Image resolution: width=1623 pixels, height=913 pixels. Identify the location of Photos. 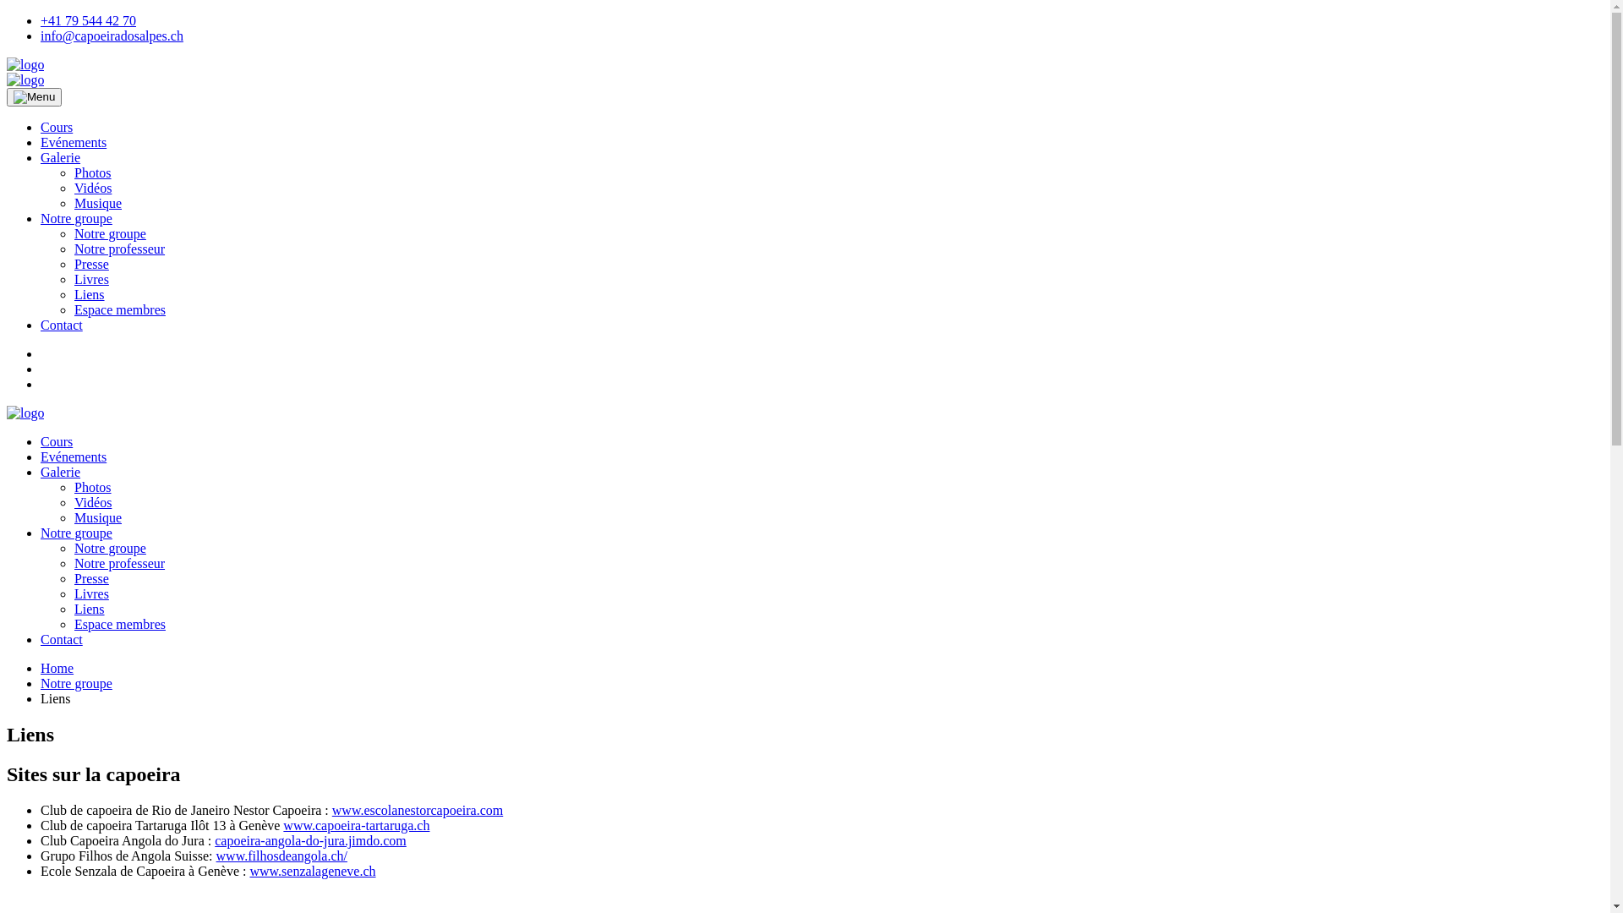
(93, 487).